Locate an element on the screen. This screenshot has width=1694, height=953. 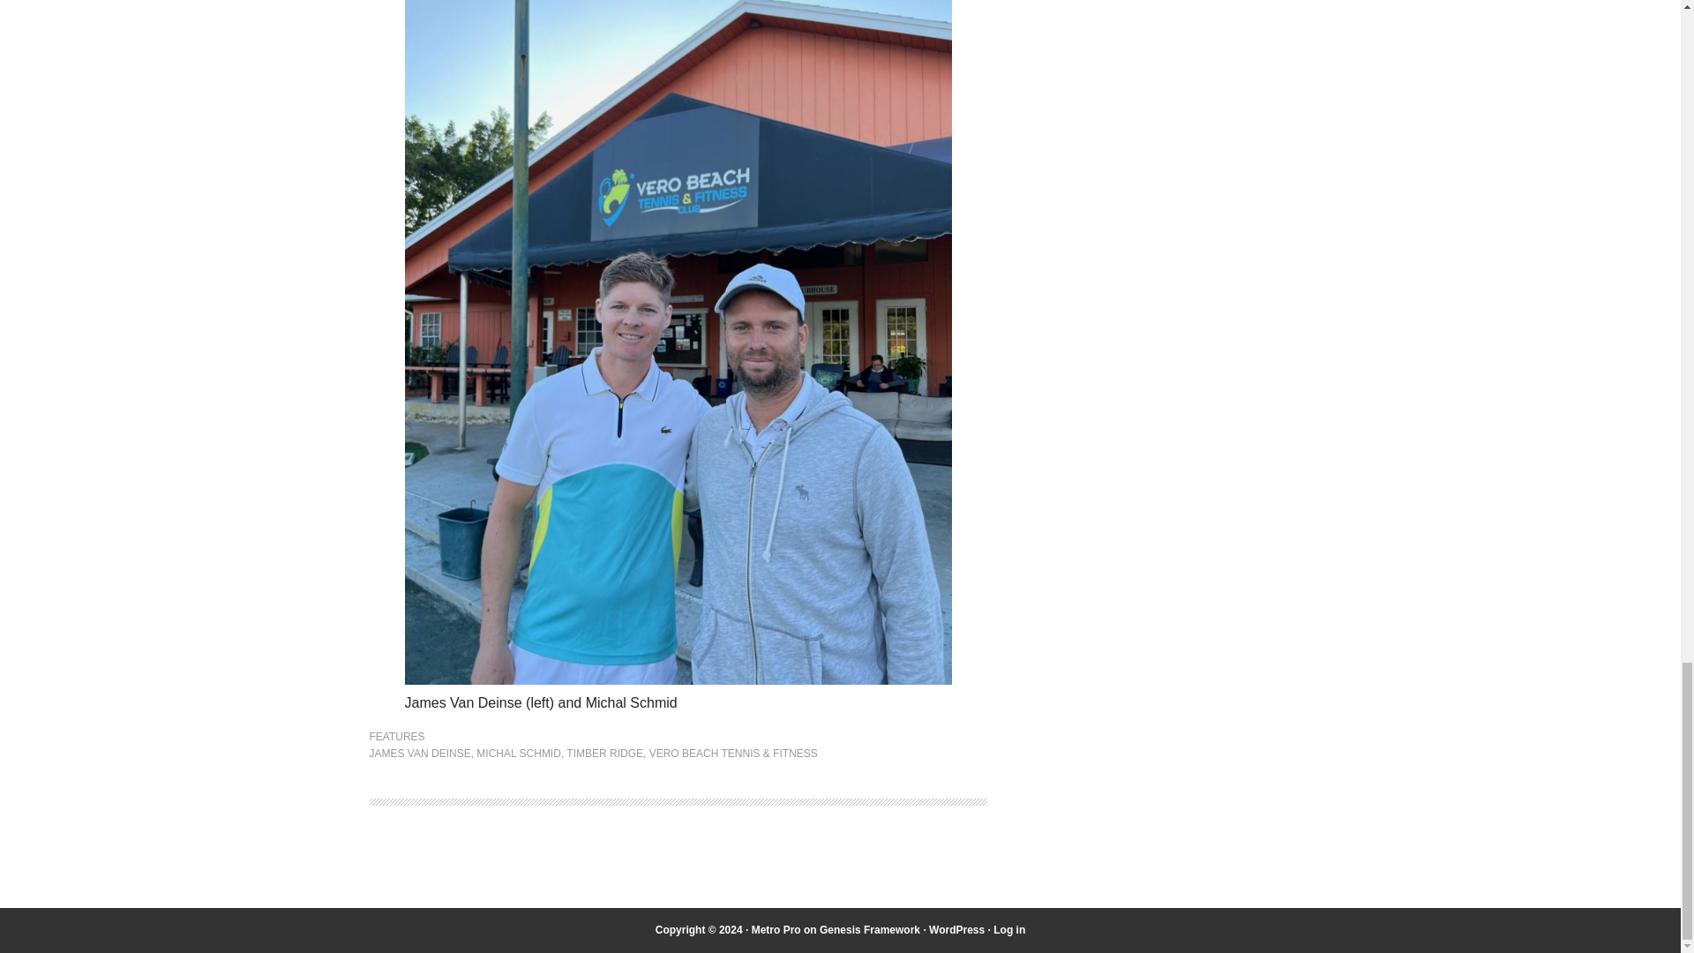
WordPress is located at coordinates (956, 929).